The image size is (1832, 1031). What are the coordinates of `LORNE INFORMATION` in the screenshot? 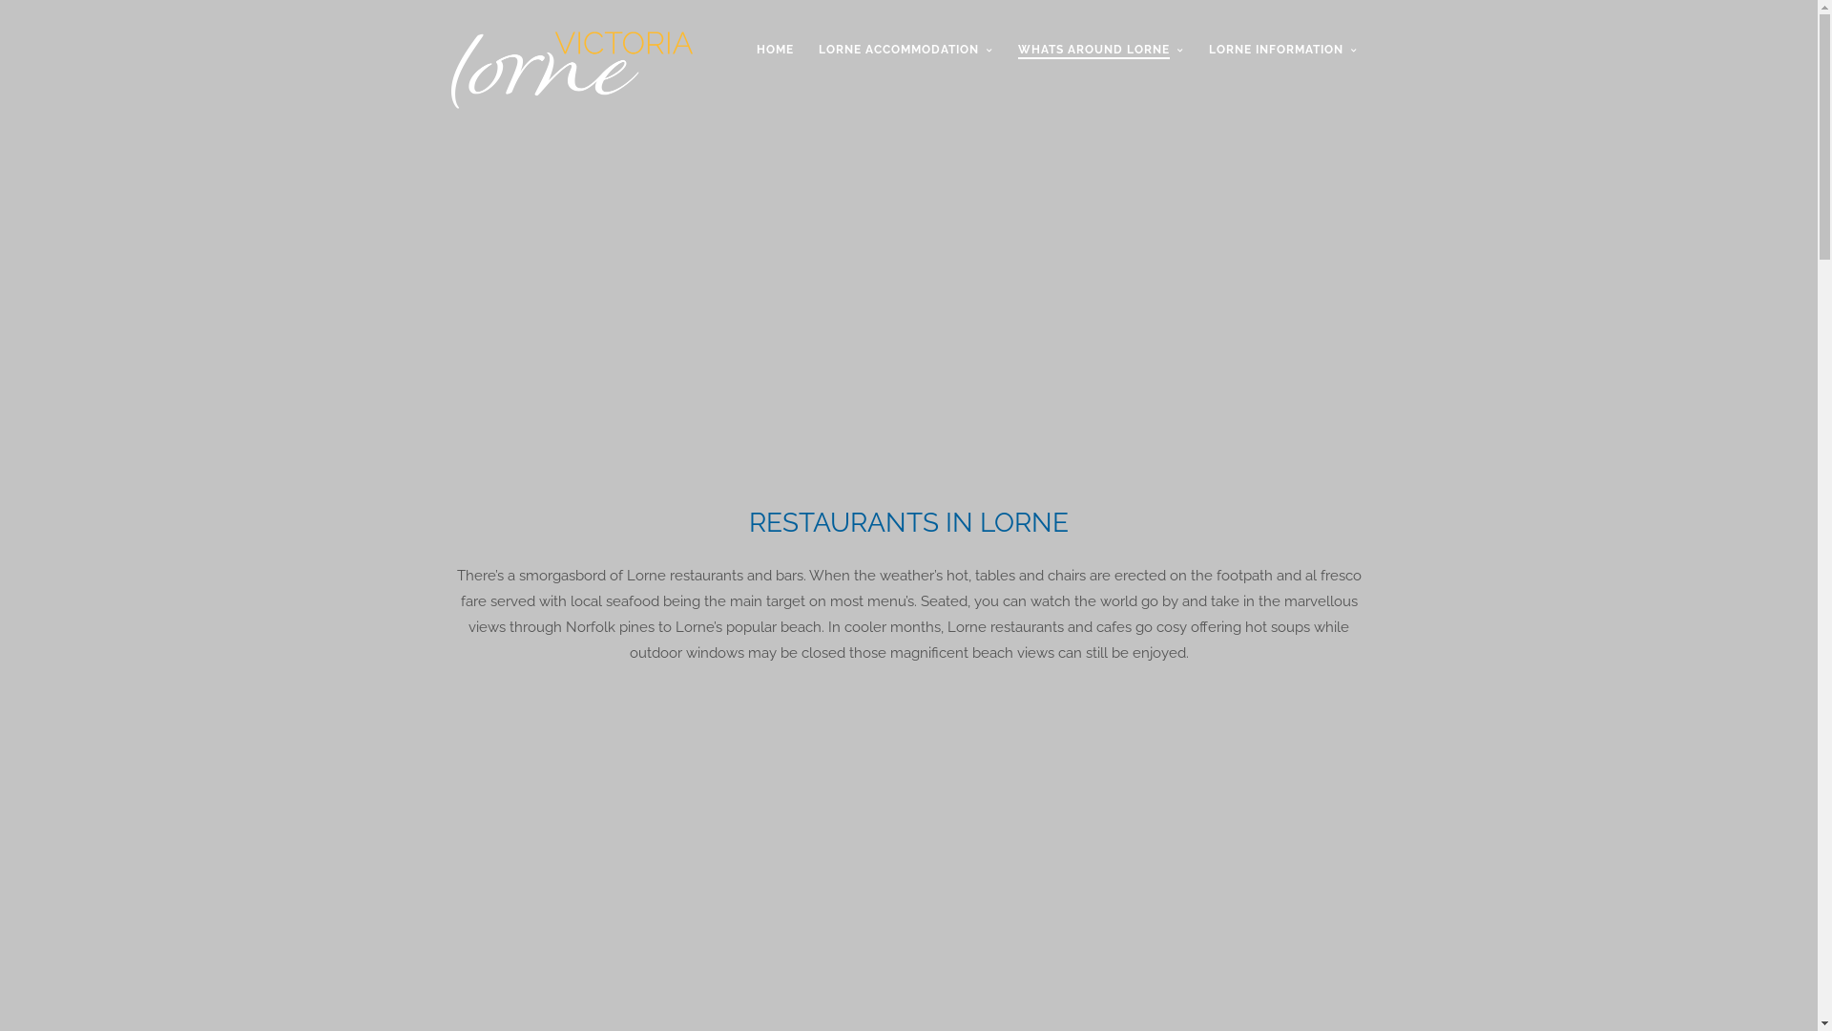 It's located at (1282, 65).